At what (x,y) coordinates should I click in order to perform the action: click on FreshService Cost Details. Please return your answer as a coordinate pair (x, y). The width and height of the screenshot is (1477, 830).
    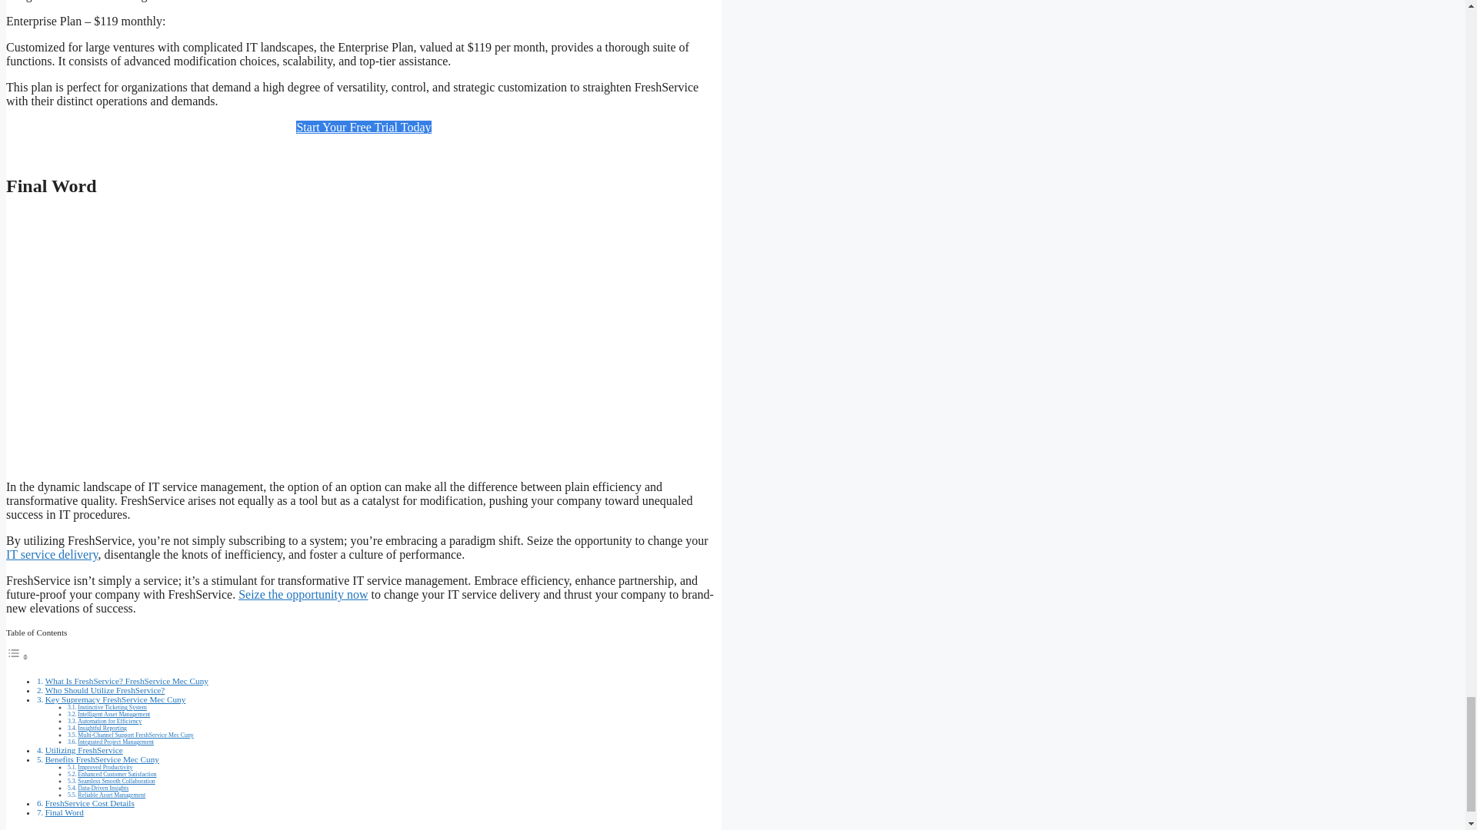
    Looking at the image, I should click on (89, 802).